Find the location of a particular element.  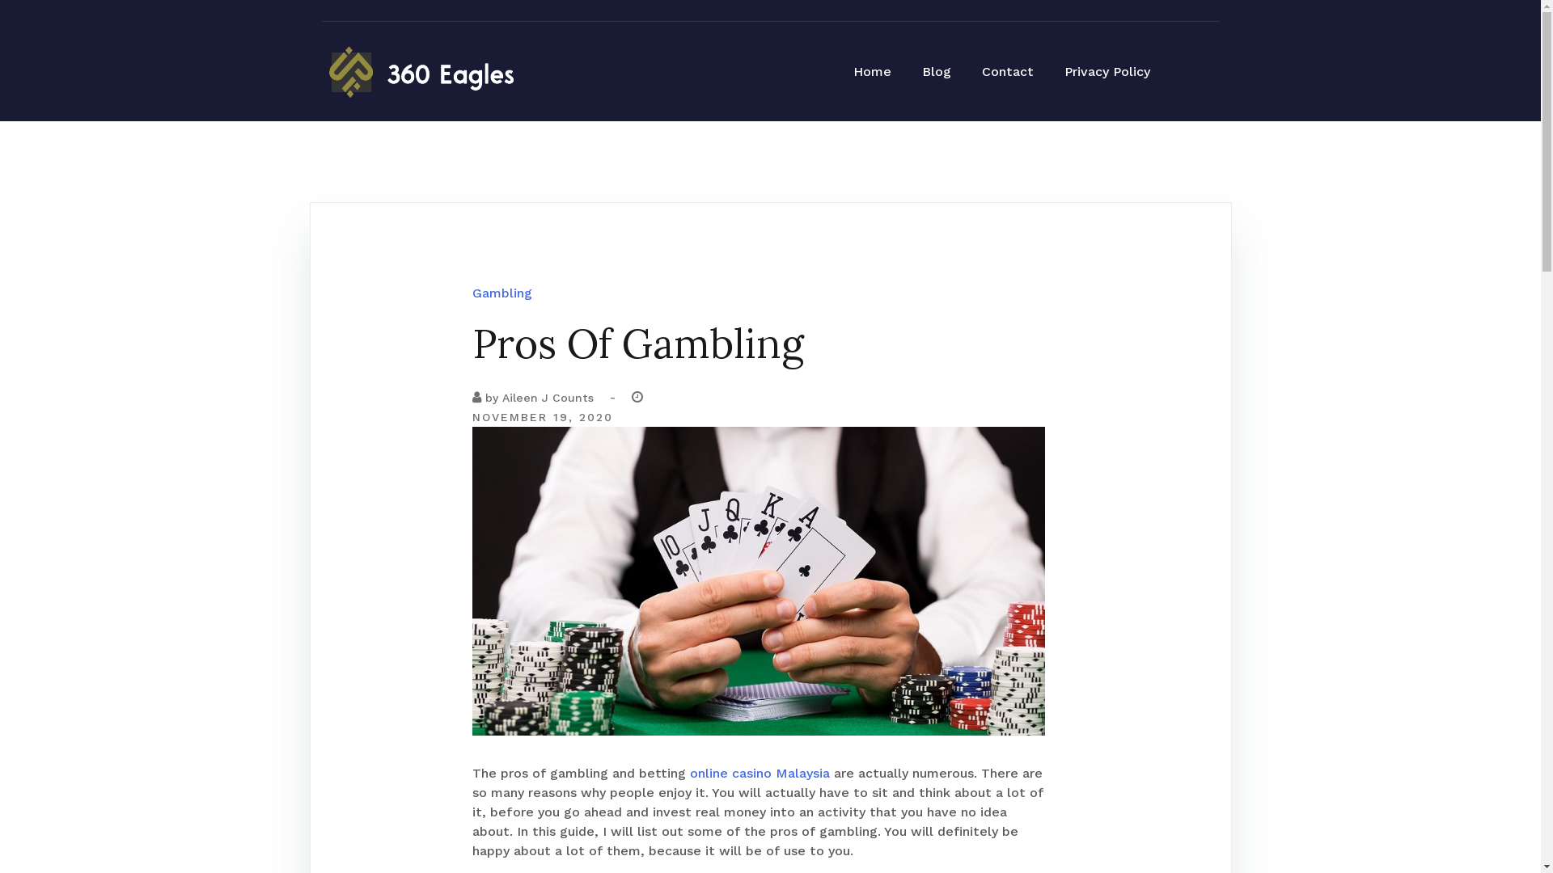

Gambling is located at coordinates (502, 293).